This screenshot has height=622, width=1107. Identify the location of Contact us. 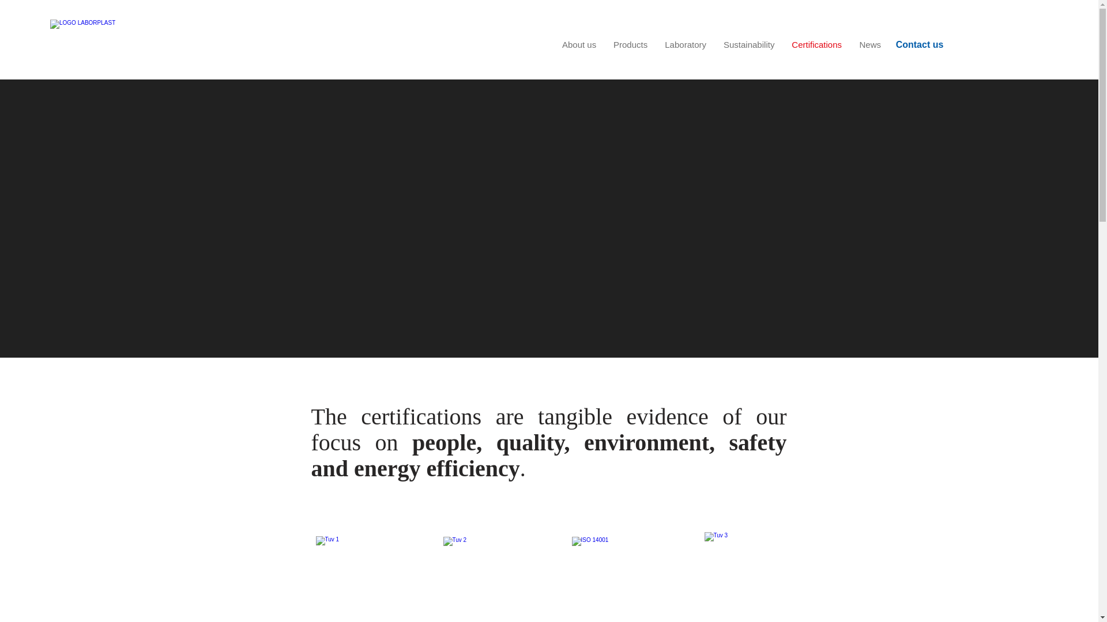
(920, 45).